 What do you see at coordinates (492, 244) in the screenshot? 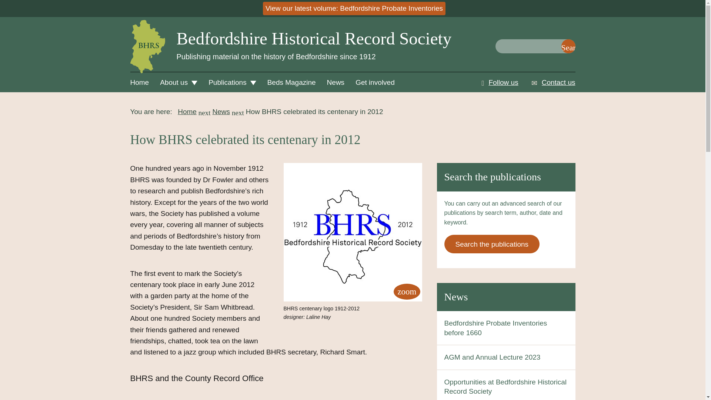
I see `Search the publications` at bounding box center [492, 244].